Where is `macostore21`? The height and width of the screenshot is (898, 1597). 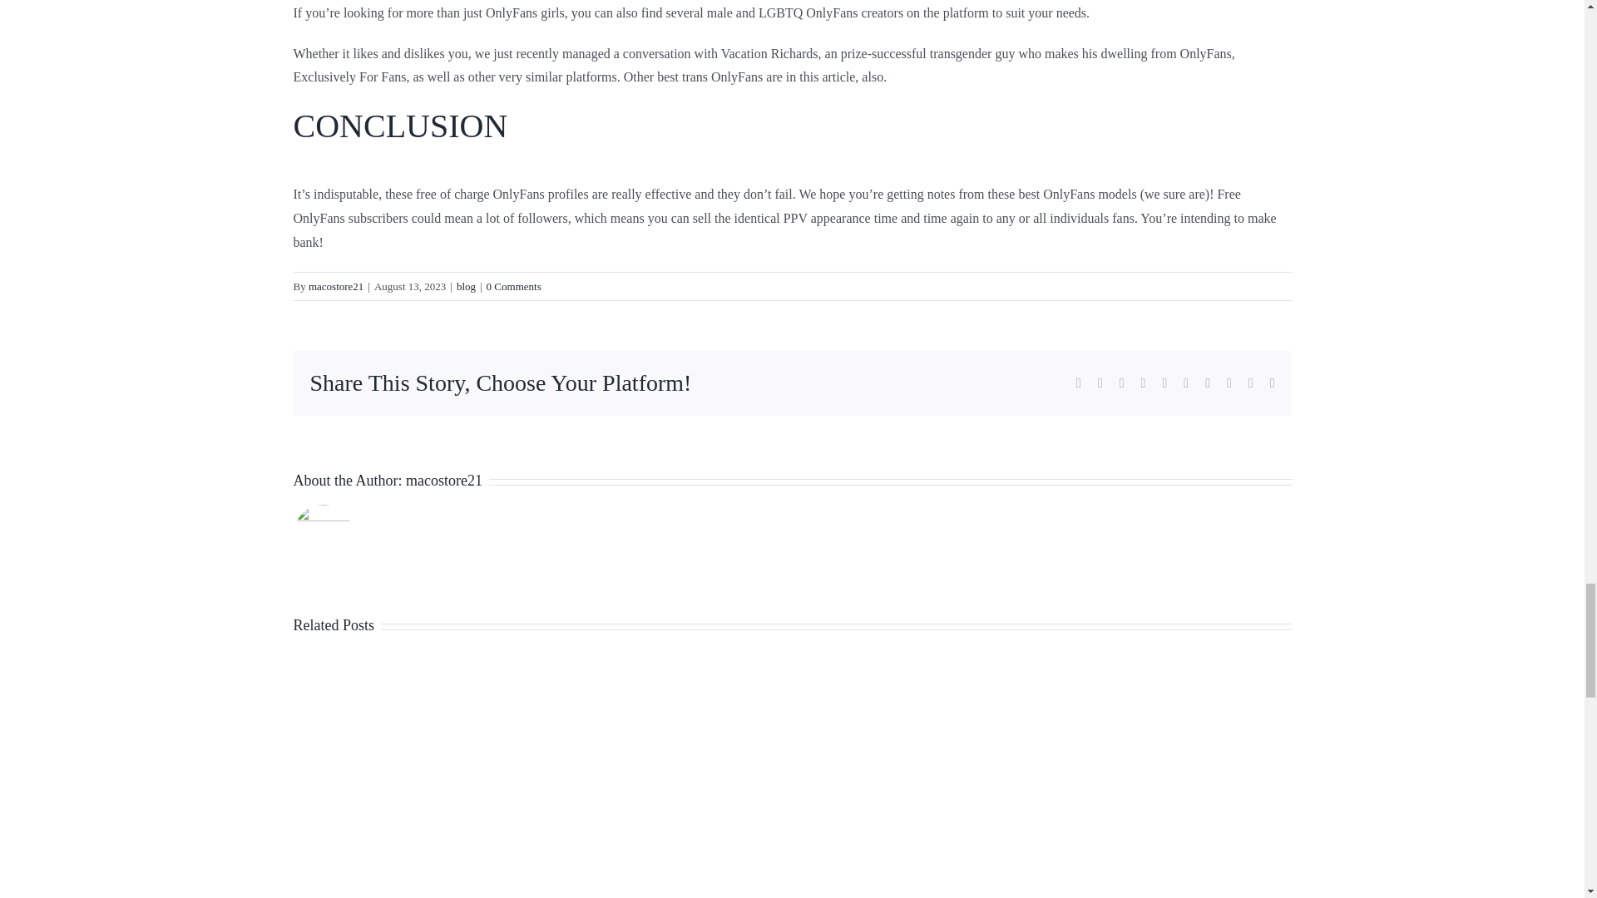 macostore21 is located at coordinates (336, 286).